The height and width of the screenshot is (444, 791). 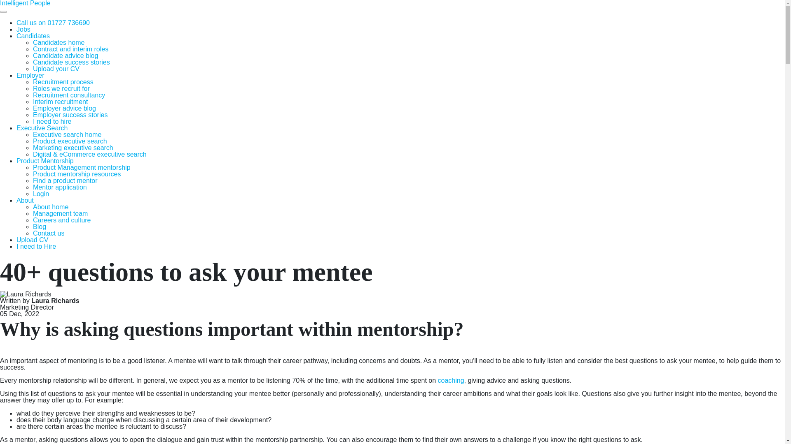 What do you see at coordinates (63, 82) in the screenshot?
I see `Recruitment process` at bounding box center [63, 82].